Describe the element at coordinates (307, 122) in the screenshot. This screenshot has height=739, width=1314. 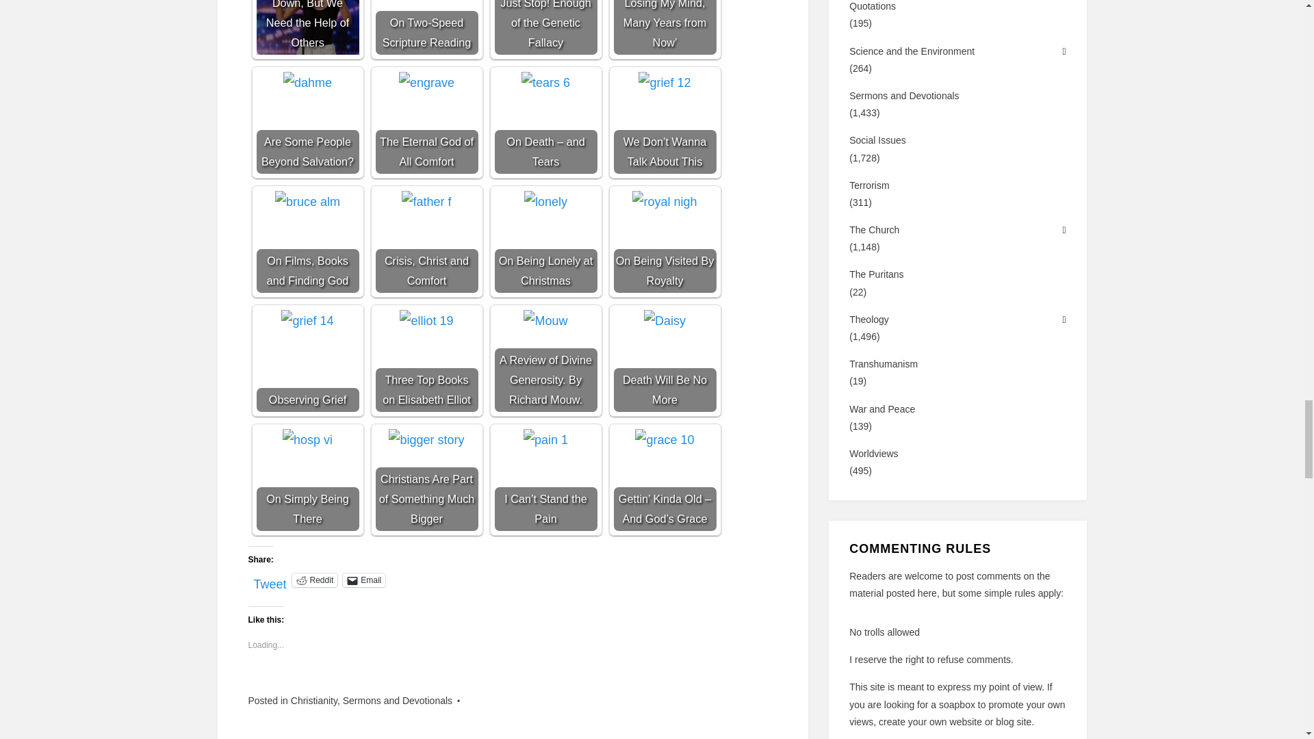
I see `Are Some People Beyond Salvation?` at that location.